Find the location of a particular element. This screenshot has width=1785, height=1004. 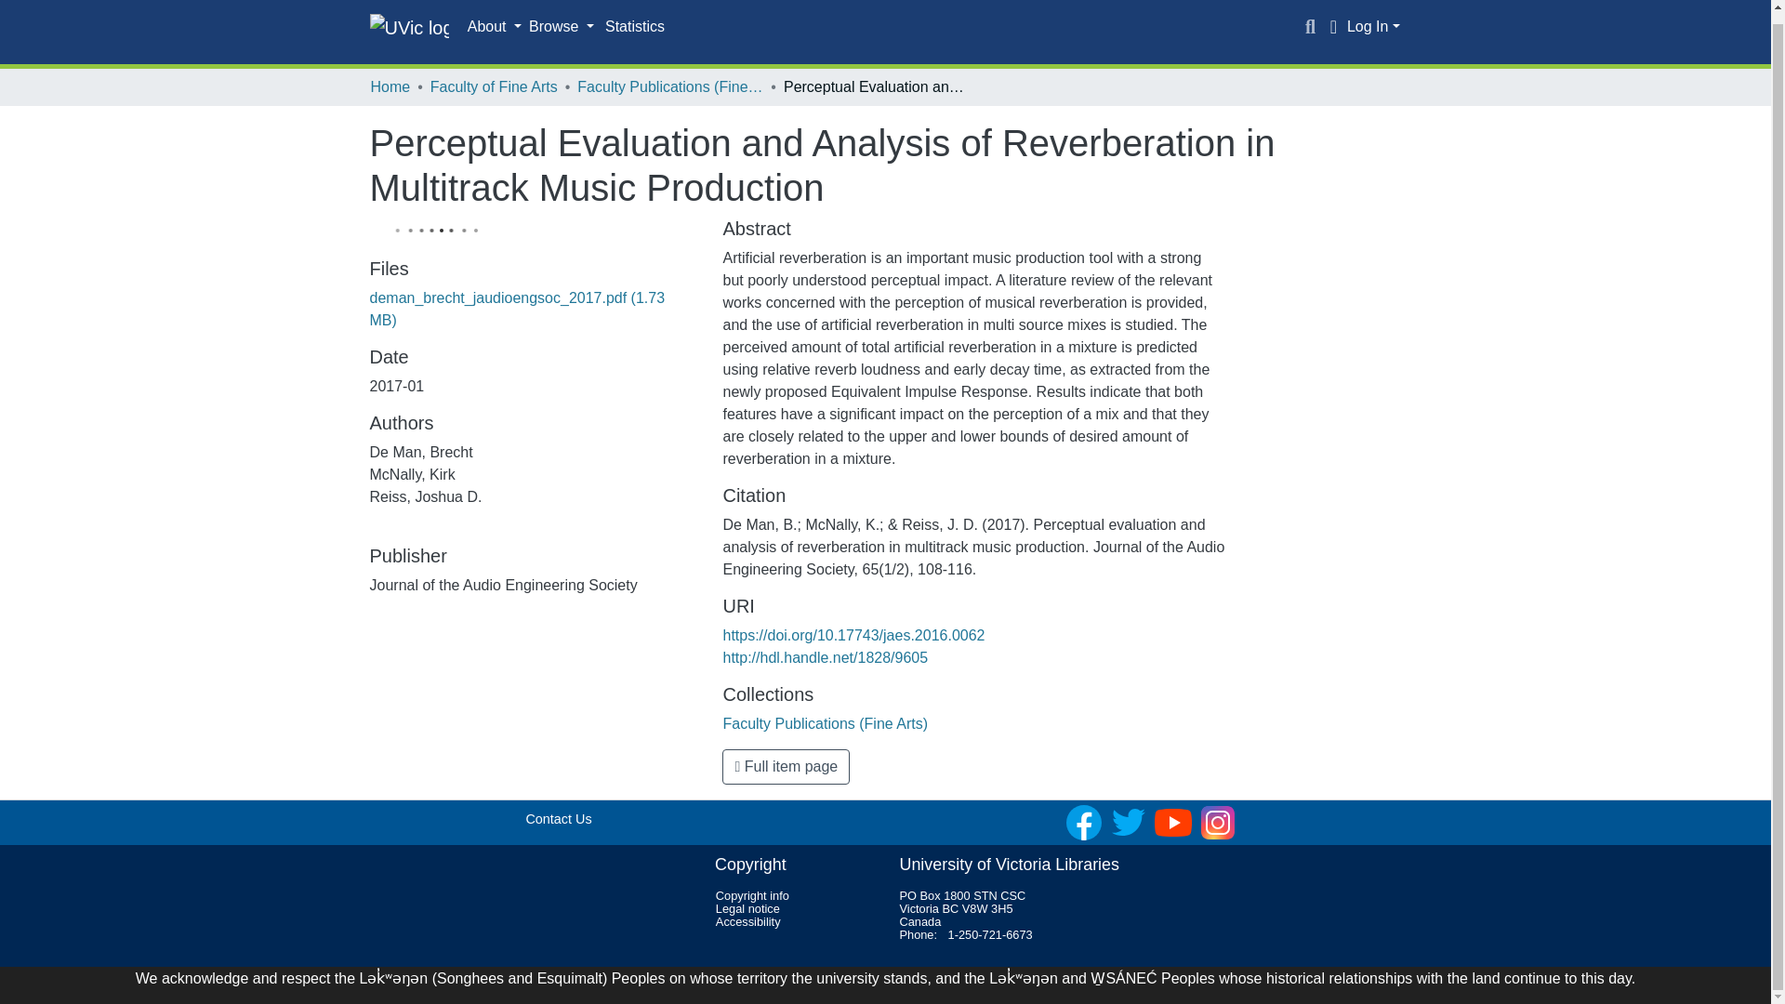

Browse is located at coordinates (562, 27).